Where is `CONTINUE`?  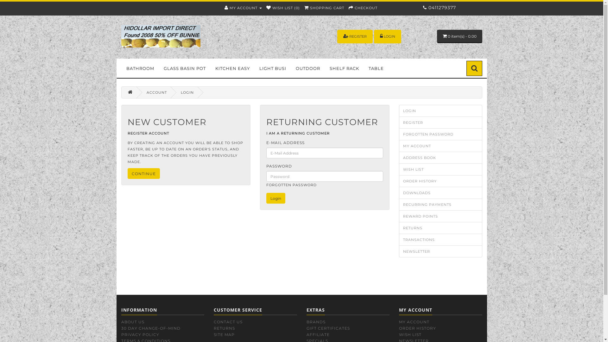 CONTINUE is located at coordinates (143, 174).